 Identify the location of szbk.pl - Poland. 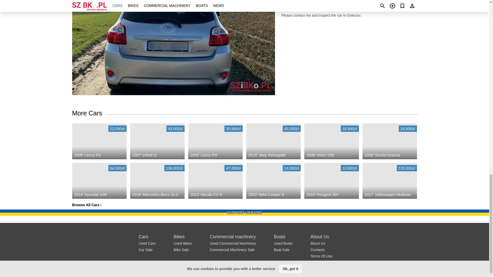
(225, 270).